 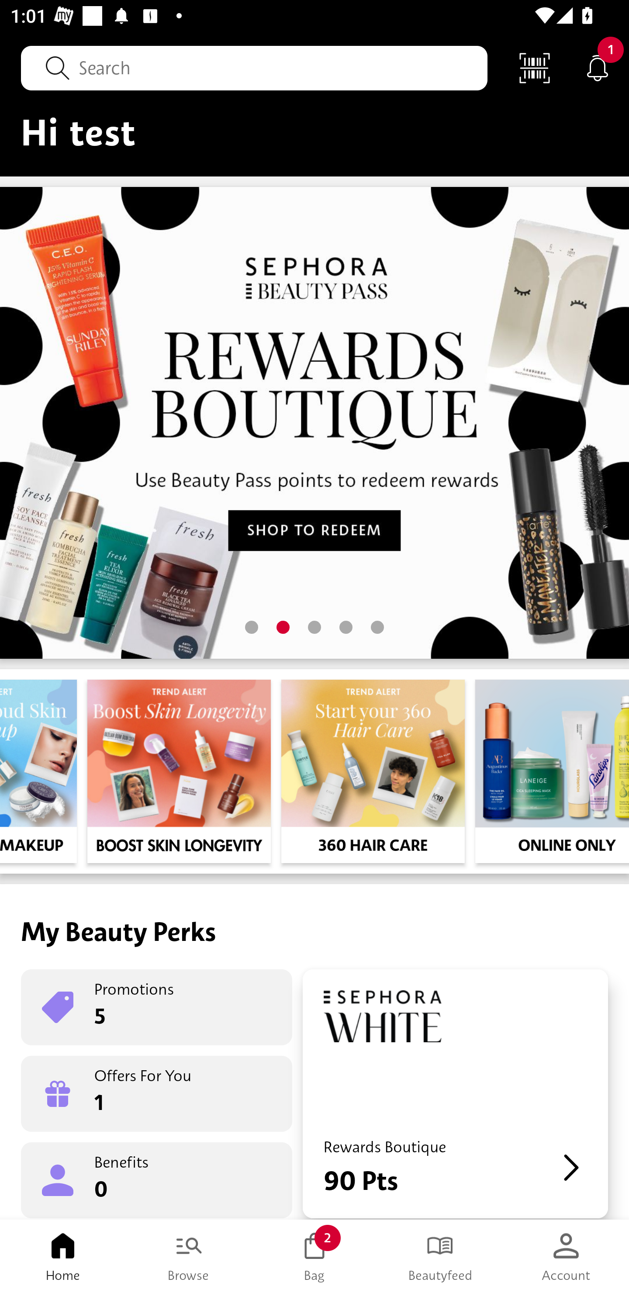 I want to click on Offers For You 1, so click(x=156, y=1094).